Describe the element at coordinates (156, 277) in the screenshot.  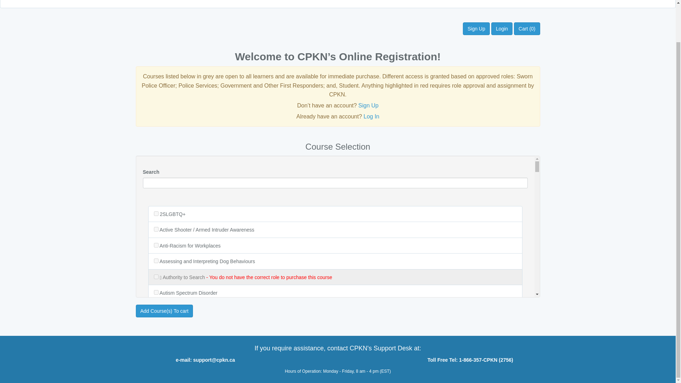
I see `234` at that location.